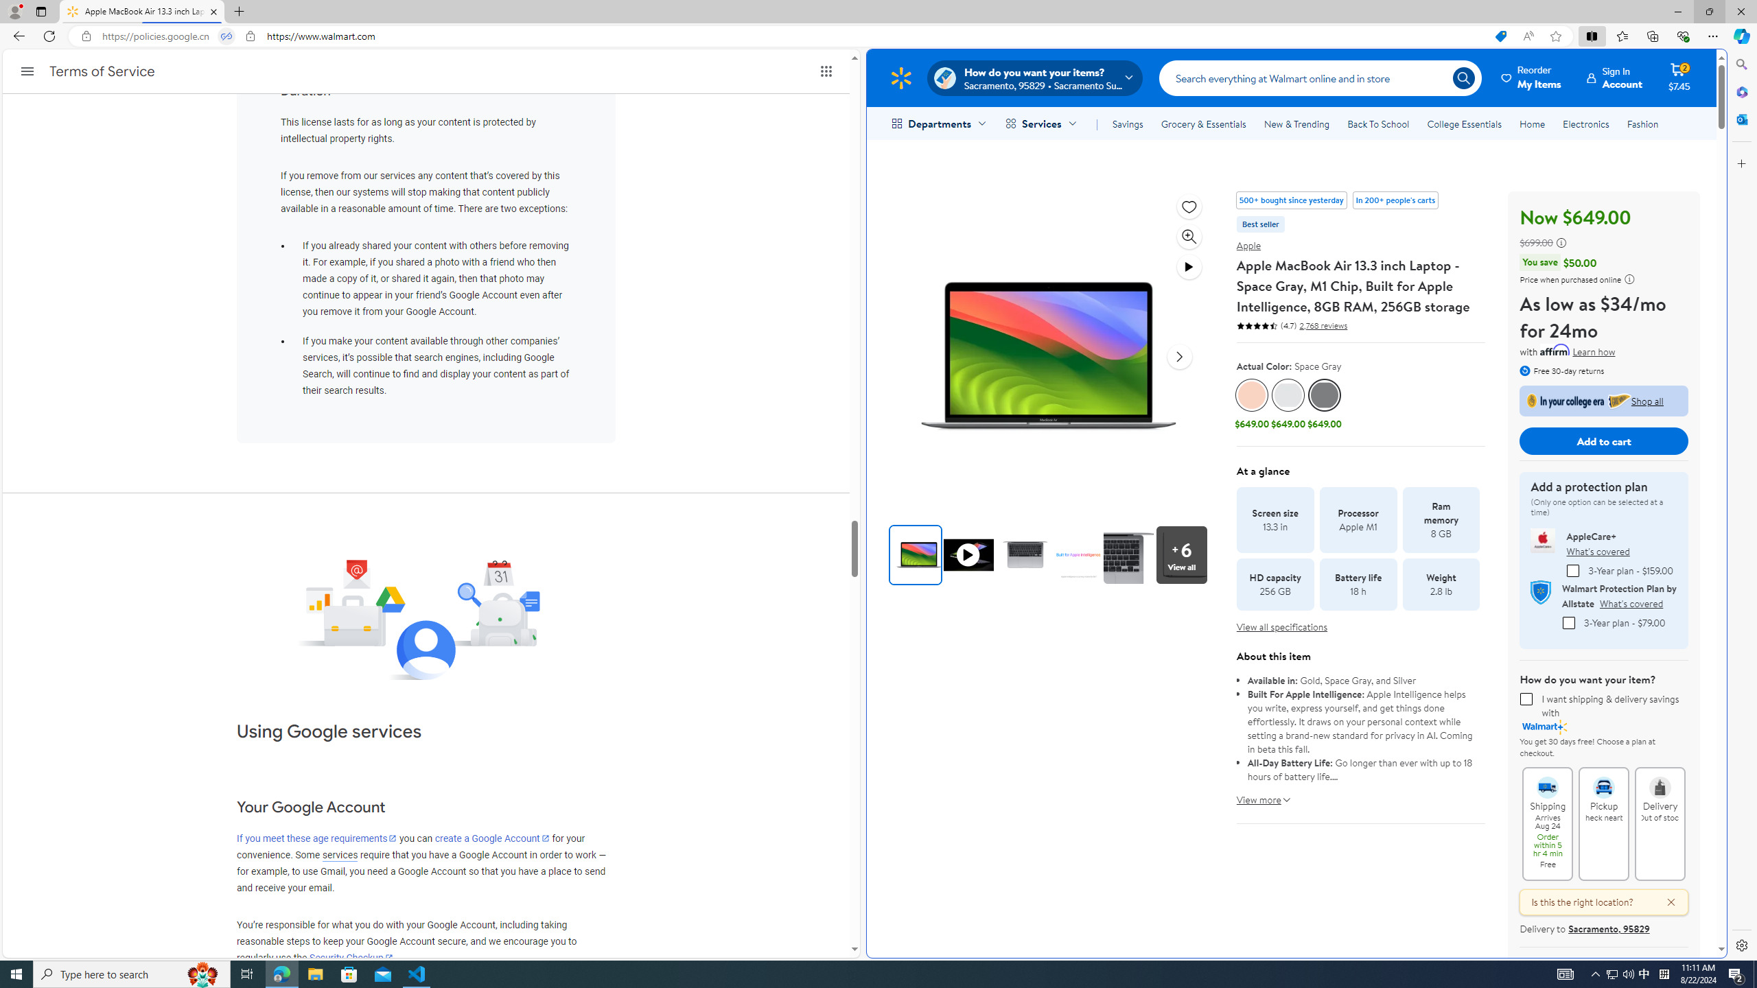 The width and height of the screenshot is (1757, 988). Describe the element at coordinates (1282, 627) in the screenshot. I see `View all specifications` at that location.